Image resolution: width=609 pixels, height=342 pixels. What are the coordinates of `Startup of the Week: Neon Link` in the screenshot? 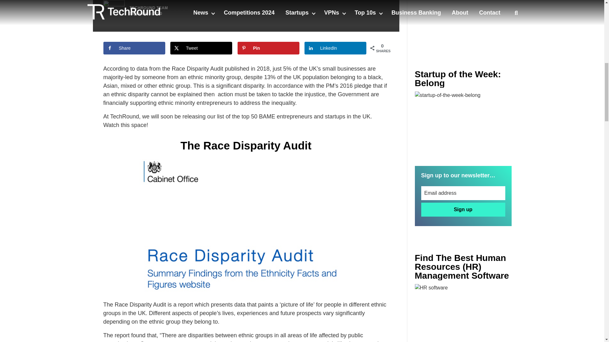 It's located at (463, 123).